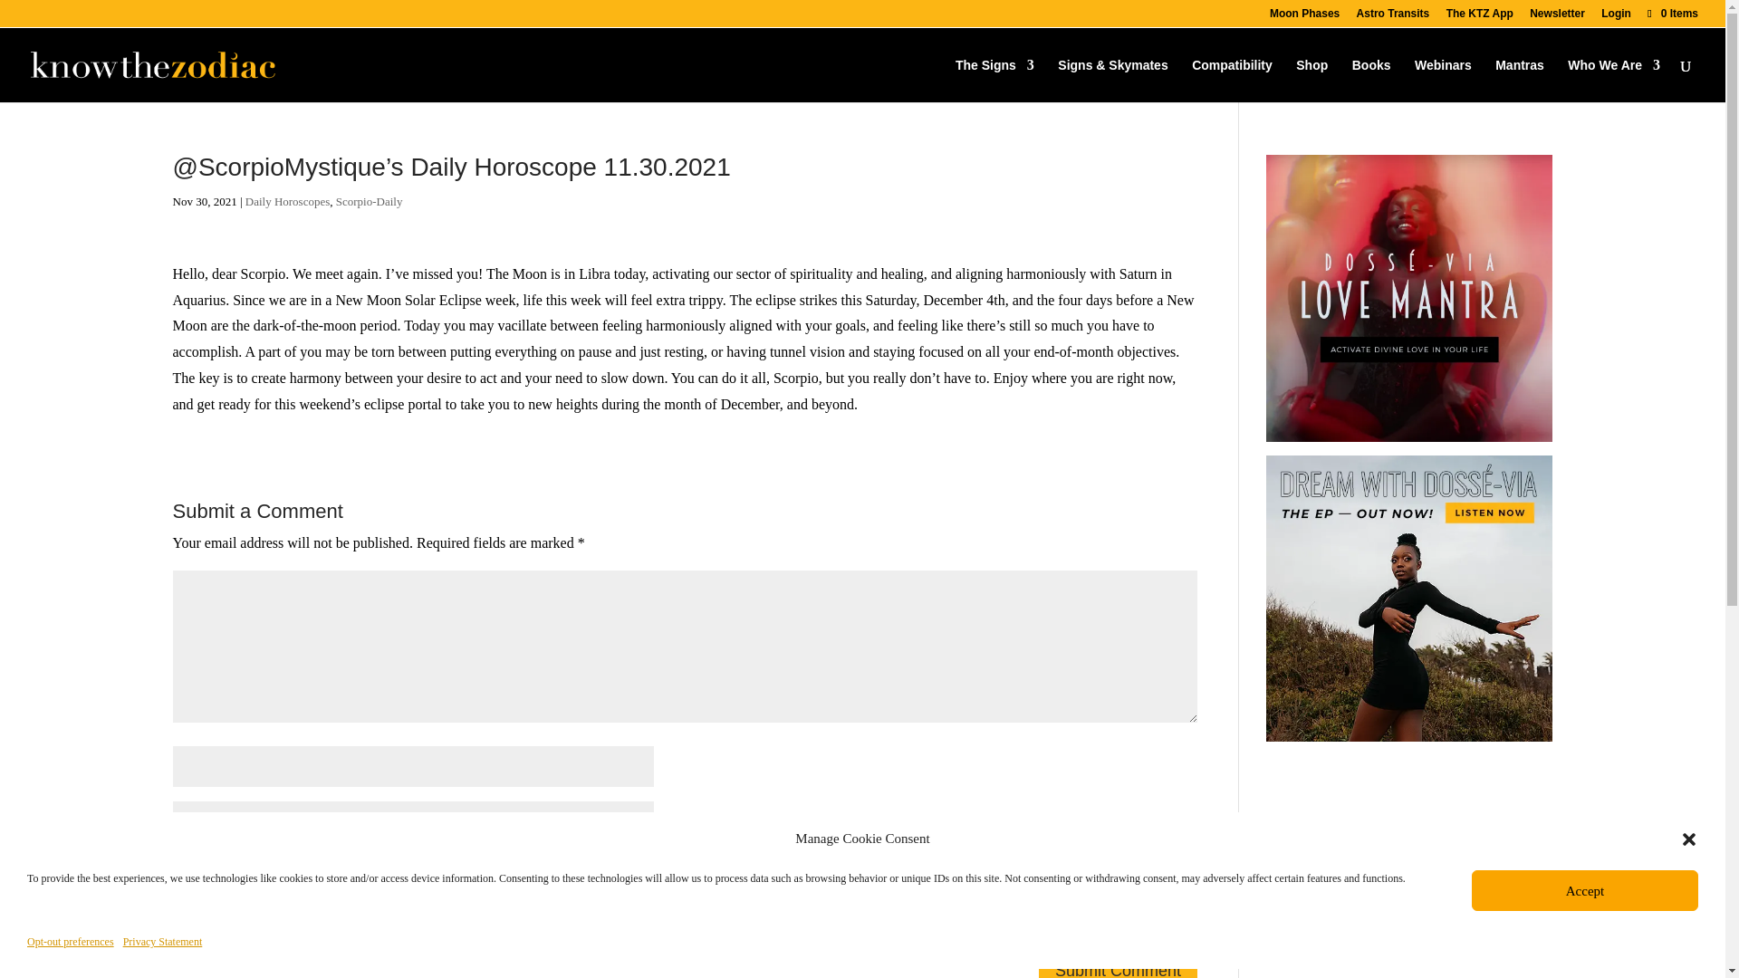 This screenshot has height=978, width=1739. Describe the element at coordinates (1443, 80) in the screenshot. I see `Webinars` at that location.